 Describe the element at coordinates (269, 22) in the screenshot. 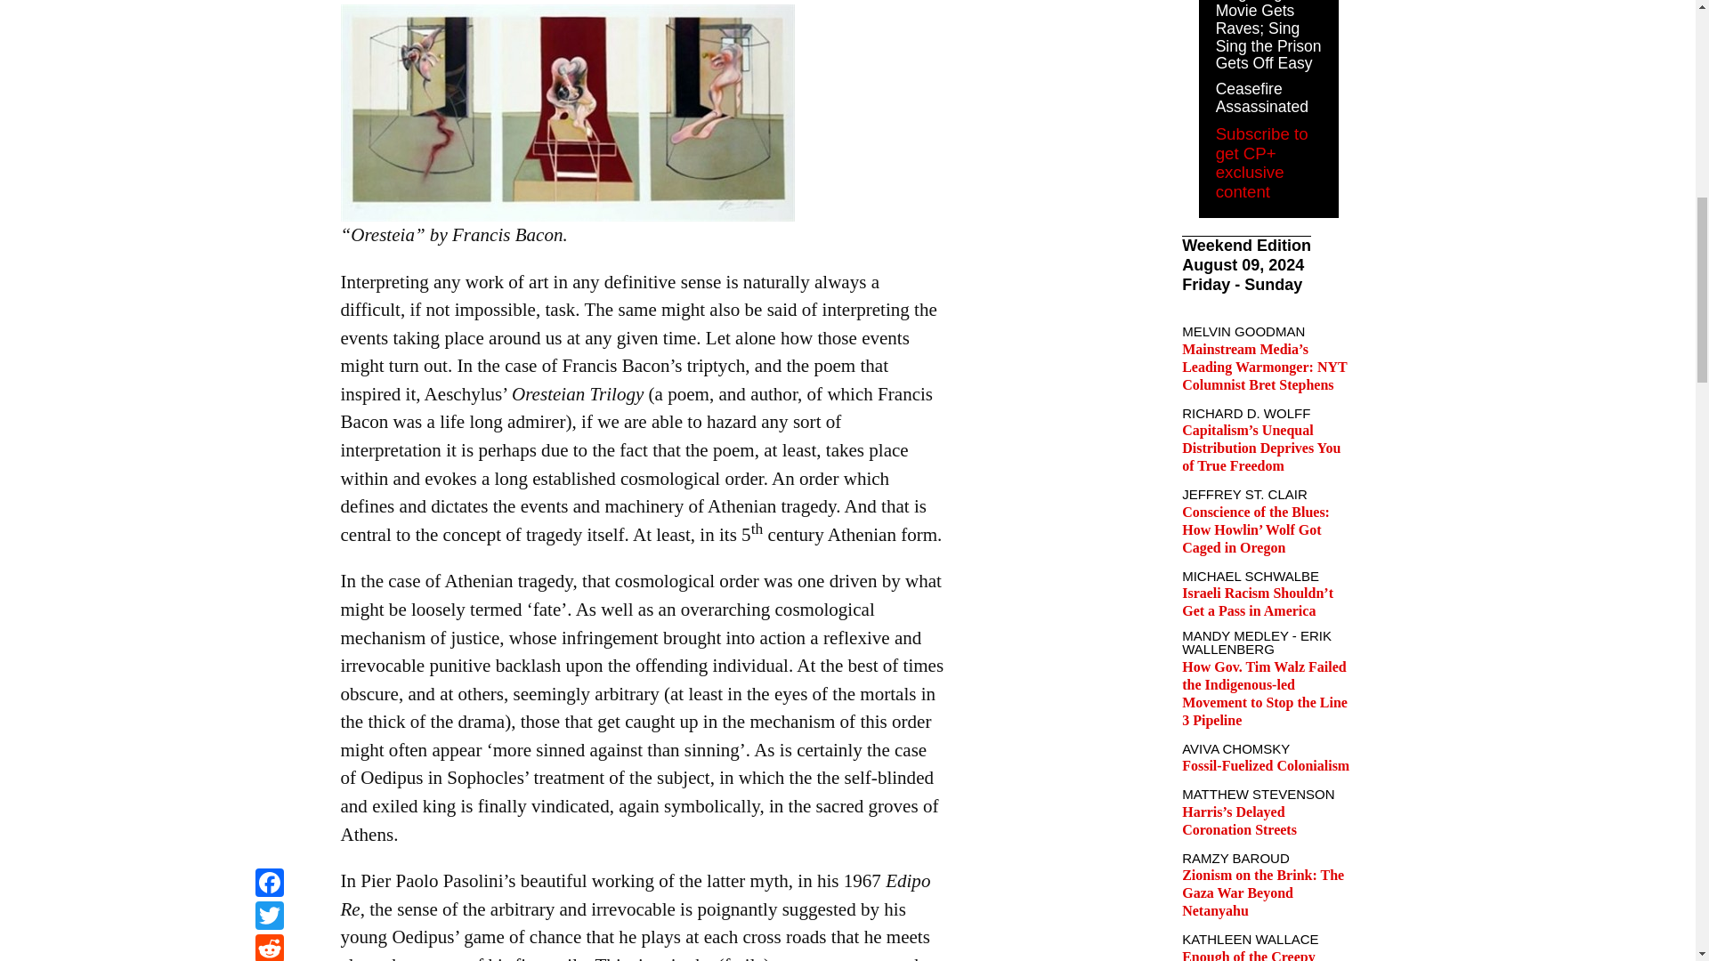

I see `Email` at that location.